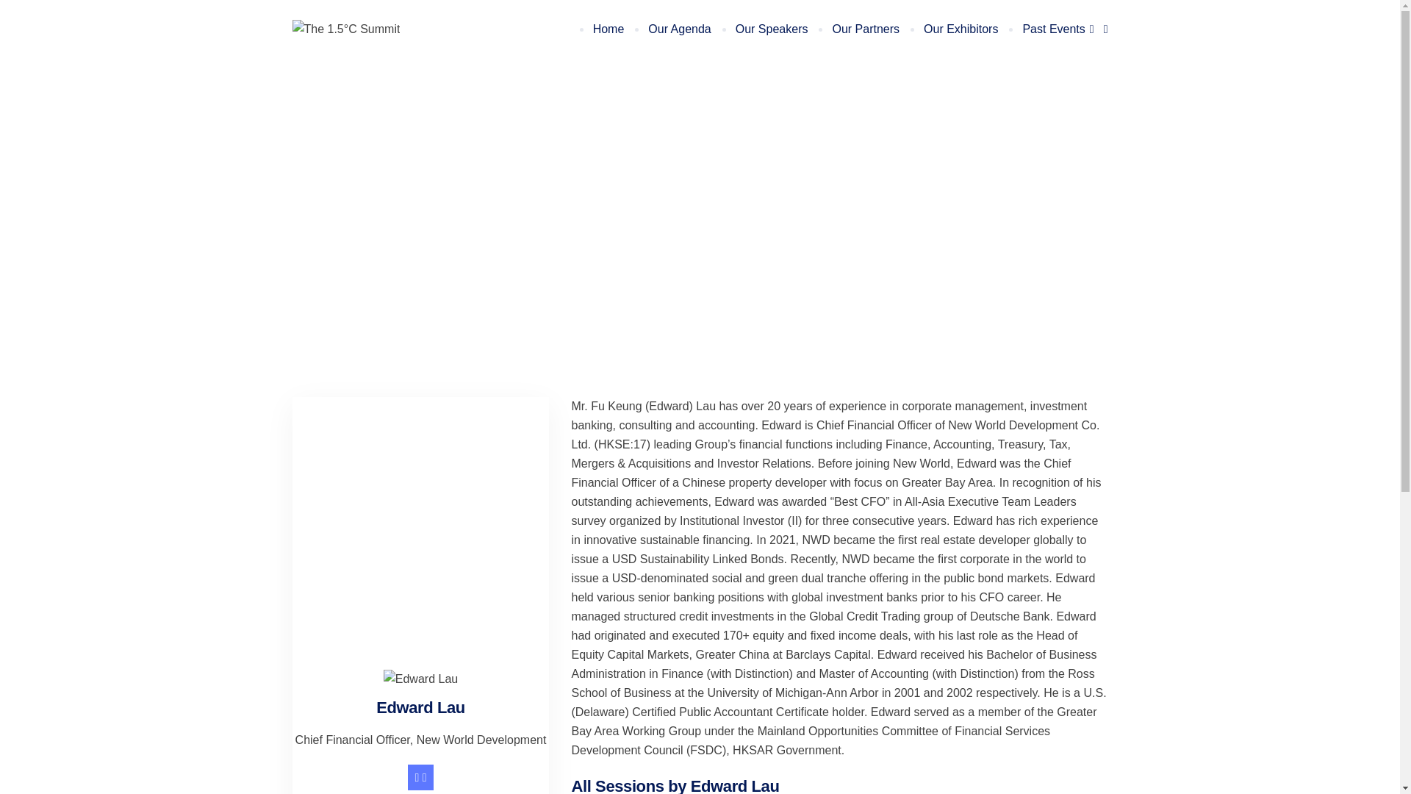  What do you see at coordinates (608, 29) in the screenshot?
I see `Home` at bounding box center [608, 29].